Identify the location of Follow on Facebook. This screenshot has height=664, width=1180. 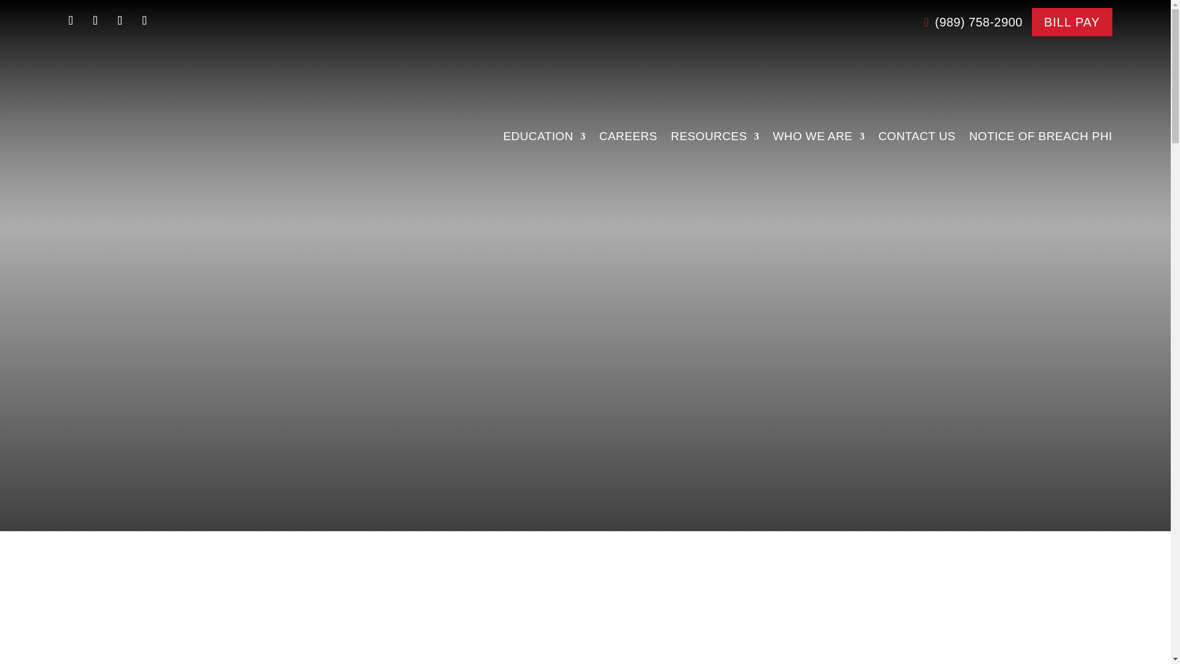
(70, 20).